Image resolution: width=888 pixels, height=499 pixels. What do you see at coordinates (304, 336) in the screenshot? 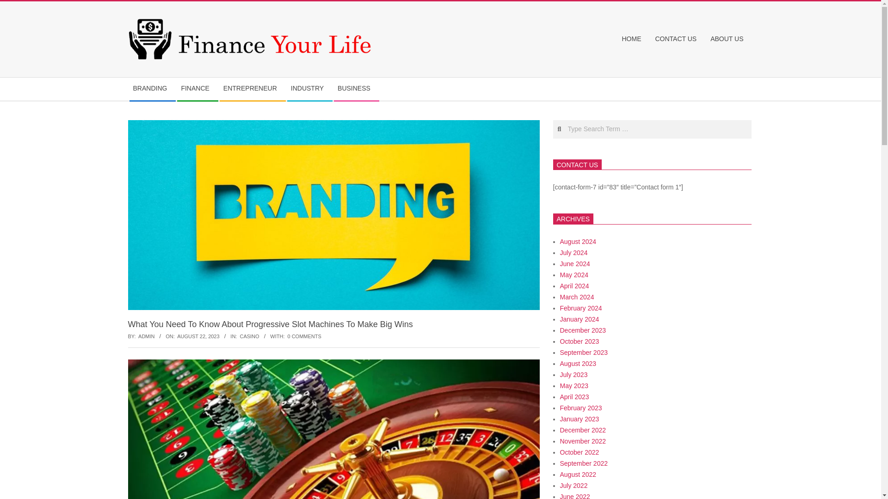
I see `0 COMMENTS` at bounding box center [304, 336].